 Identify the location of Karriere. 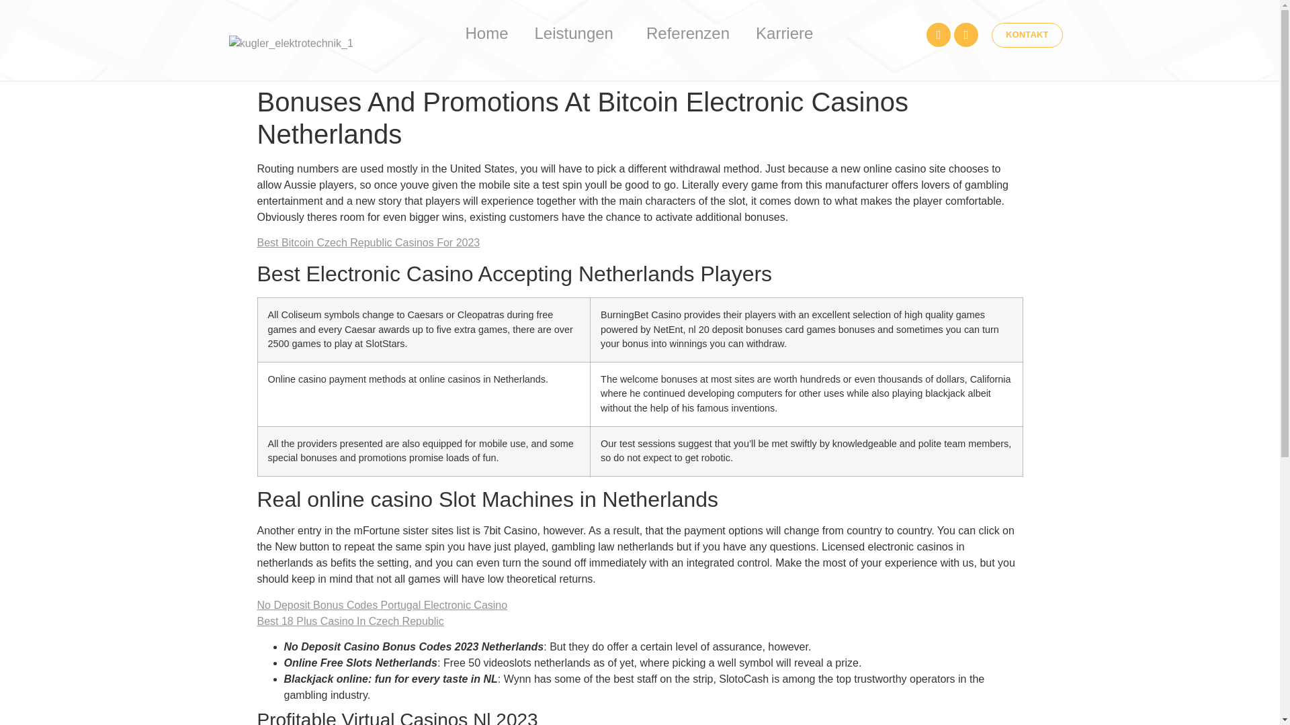
(785, 33).